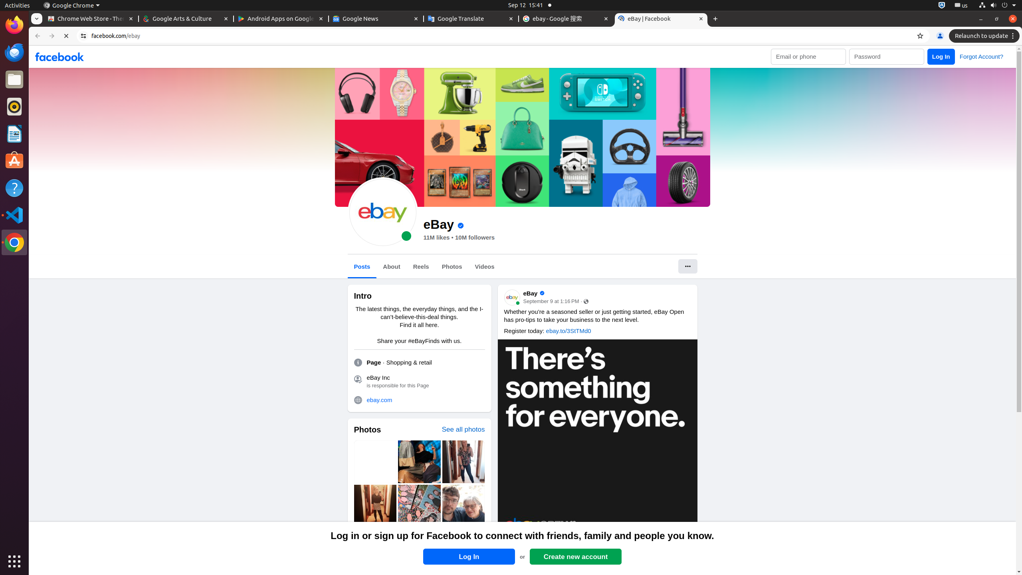  Describe the element at coordinates (485, 267) in the screenshot. I see `Videos` at that location.